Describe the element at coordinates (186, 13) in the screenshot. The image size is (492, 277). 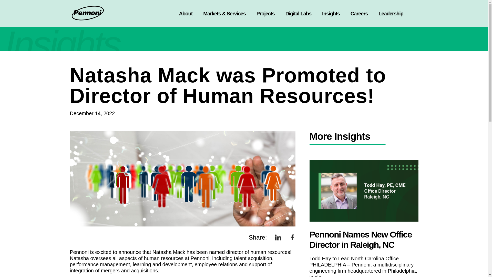
I see `About` at that location.